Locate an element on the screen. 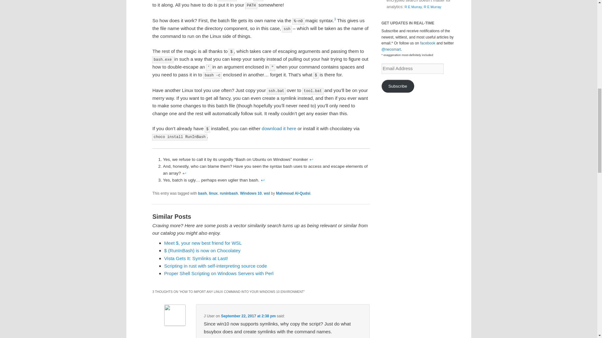 This screenshot has width=602, height=338. linux is located at coordinates (213, 193).